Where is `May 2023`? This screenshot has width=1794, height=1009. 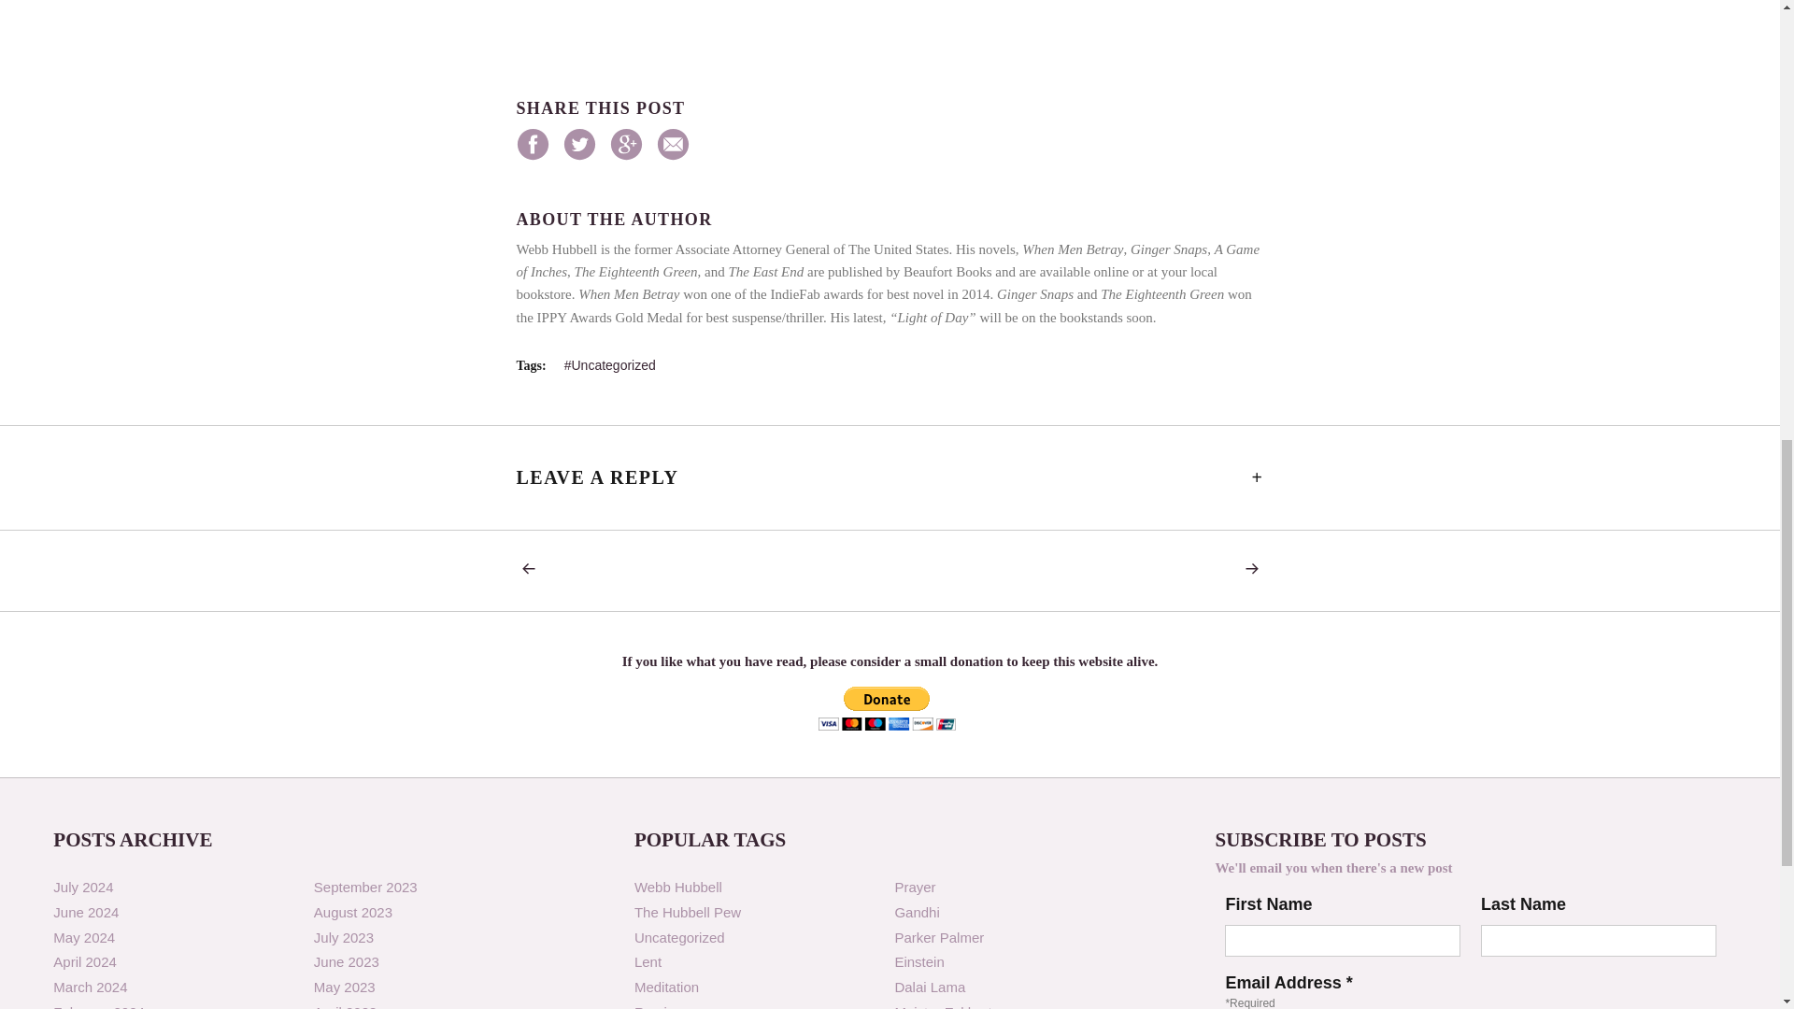 May 2023 is located at coordinates (344, 987).